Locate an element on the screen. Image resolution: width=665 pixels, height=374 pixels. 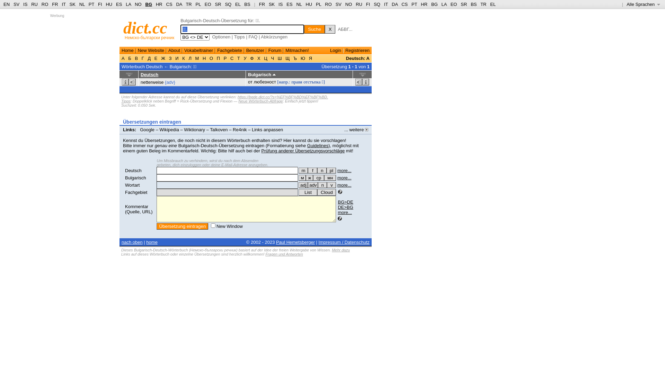
Wiktionary is located at coordinates (195, 130).